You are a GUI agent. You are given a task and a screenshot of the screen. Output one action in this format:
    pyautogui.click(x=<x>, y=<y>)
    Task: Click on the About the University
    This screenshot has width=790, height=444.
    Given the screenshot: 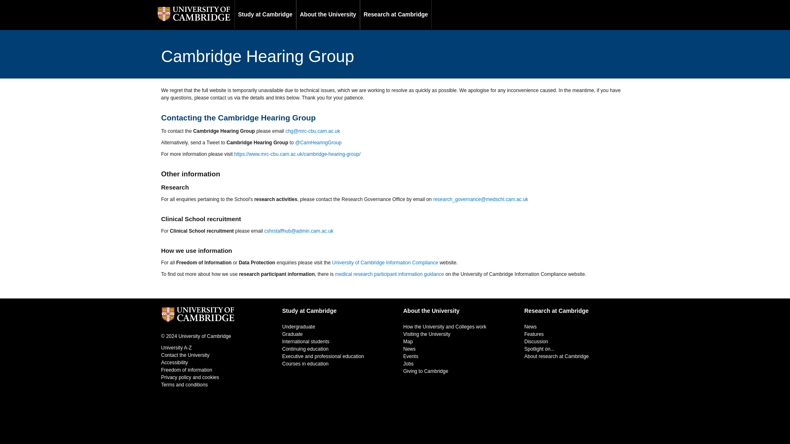 What is the action you would take?
    pyautogui.click(x=328, y=15)
    